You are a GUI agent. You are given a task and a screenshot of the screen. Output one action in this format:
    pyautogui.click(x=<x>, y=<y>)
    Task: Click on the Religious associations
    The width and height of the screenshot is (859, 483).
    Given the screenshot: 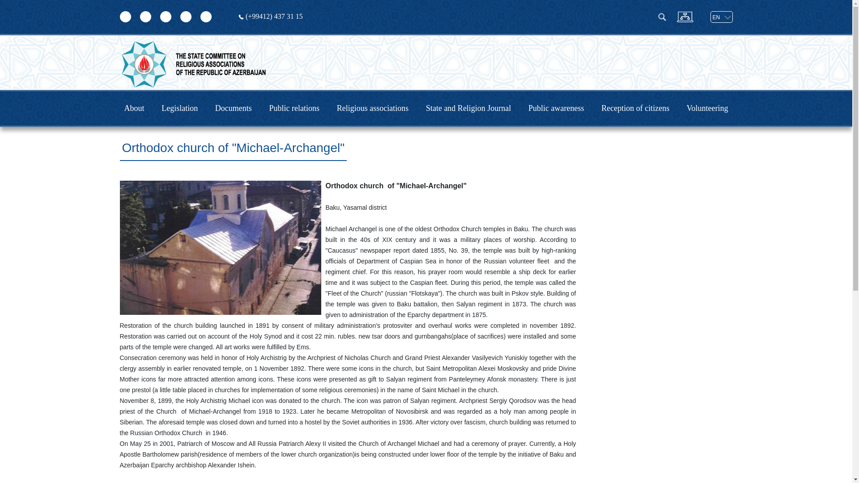 What is the action you would take?
    pyautogui.click(x=373, y=108)
    